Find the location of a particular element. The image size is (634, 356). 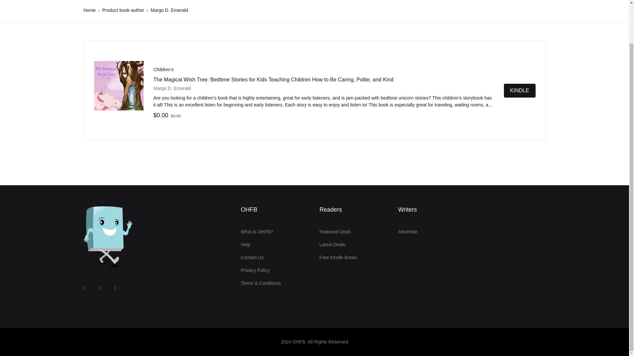

Privacy Policy is located at coordinates (255, 270).